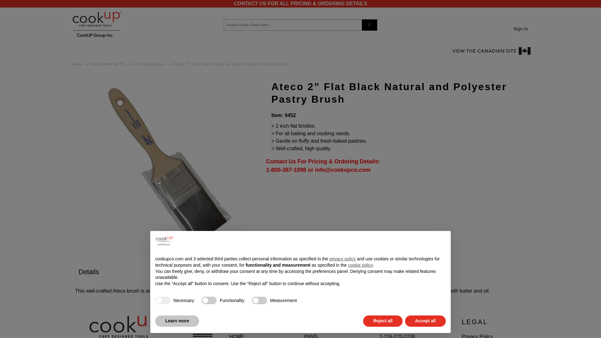 This screenshot has height=338, width=601. I want to click on false, so click(209, 300).